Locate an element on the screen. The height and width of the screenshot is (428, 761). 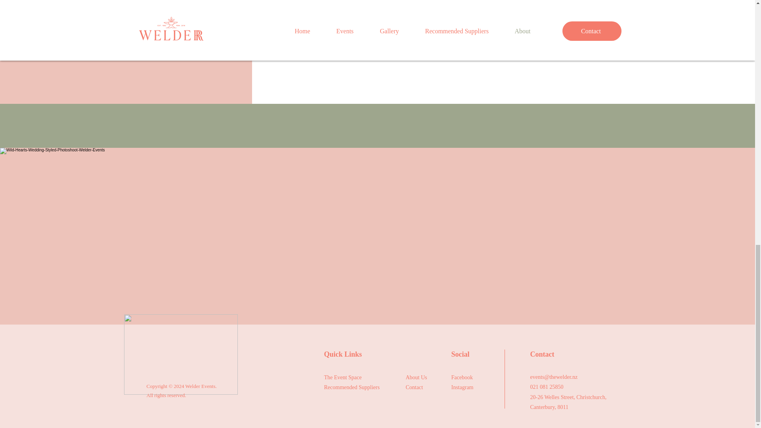
Facebook is located at coordinates (462, 377).